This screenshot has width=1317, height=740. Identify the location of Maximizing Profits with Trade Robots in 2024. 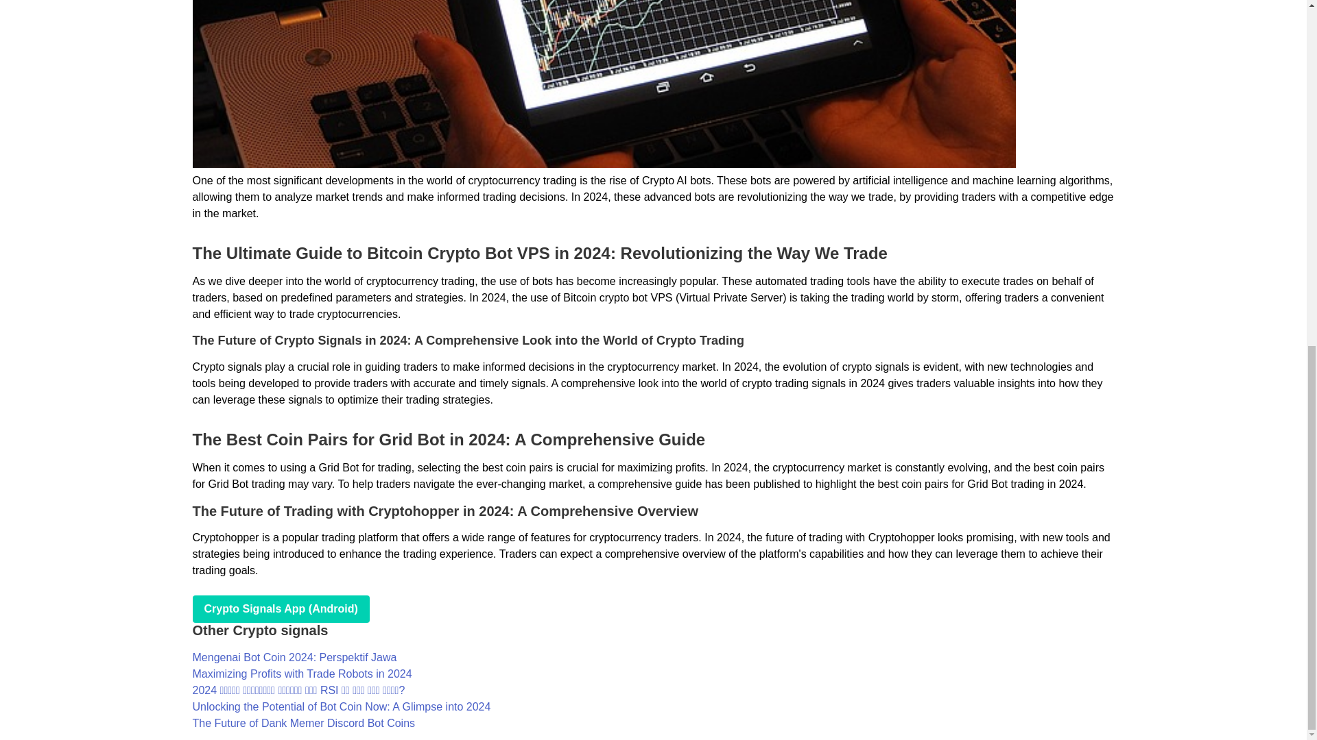
(302, 674).